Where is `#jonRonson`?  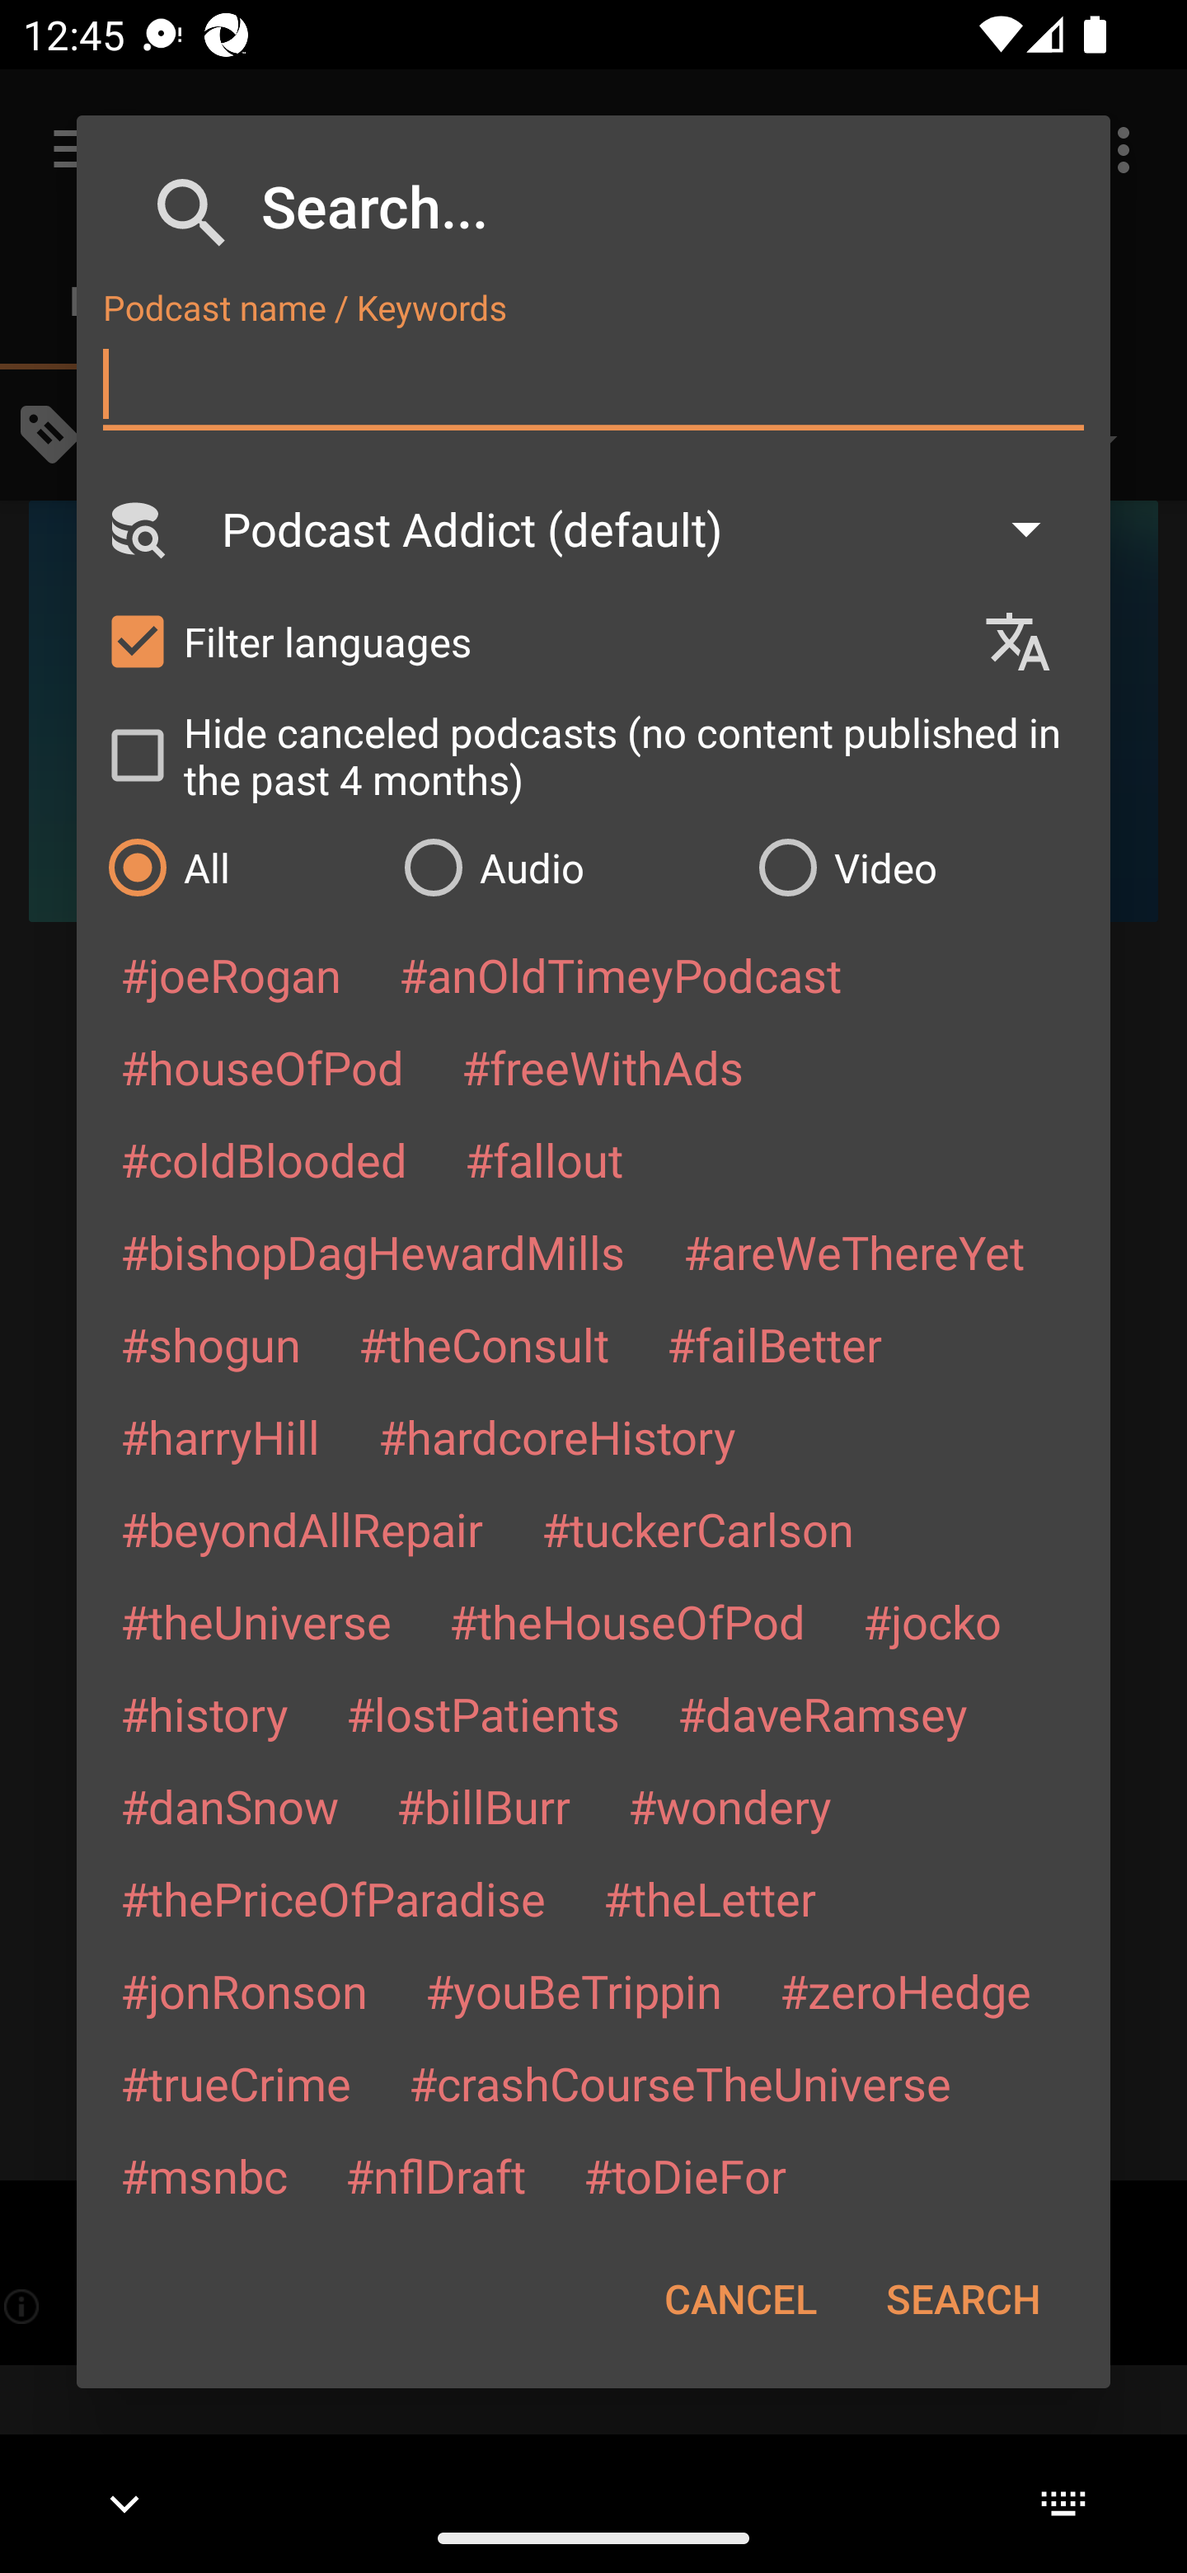 #jonRonson is located at coordinates (244, 1991).